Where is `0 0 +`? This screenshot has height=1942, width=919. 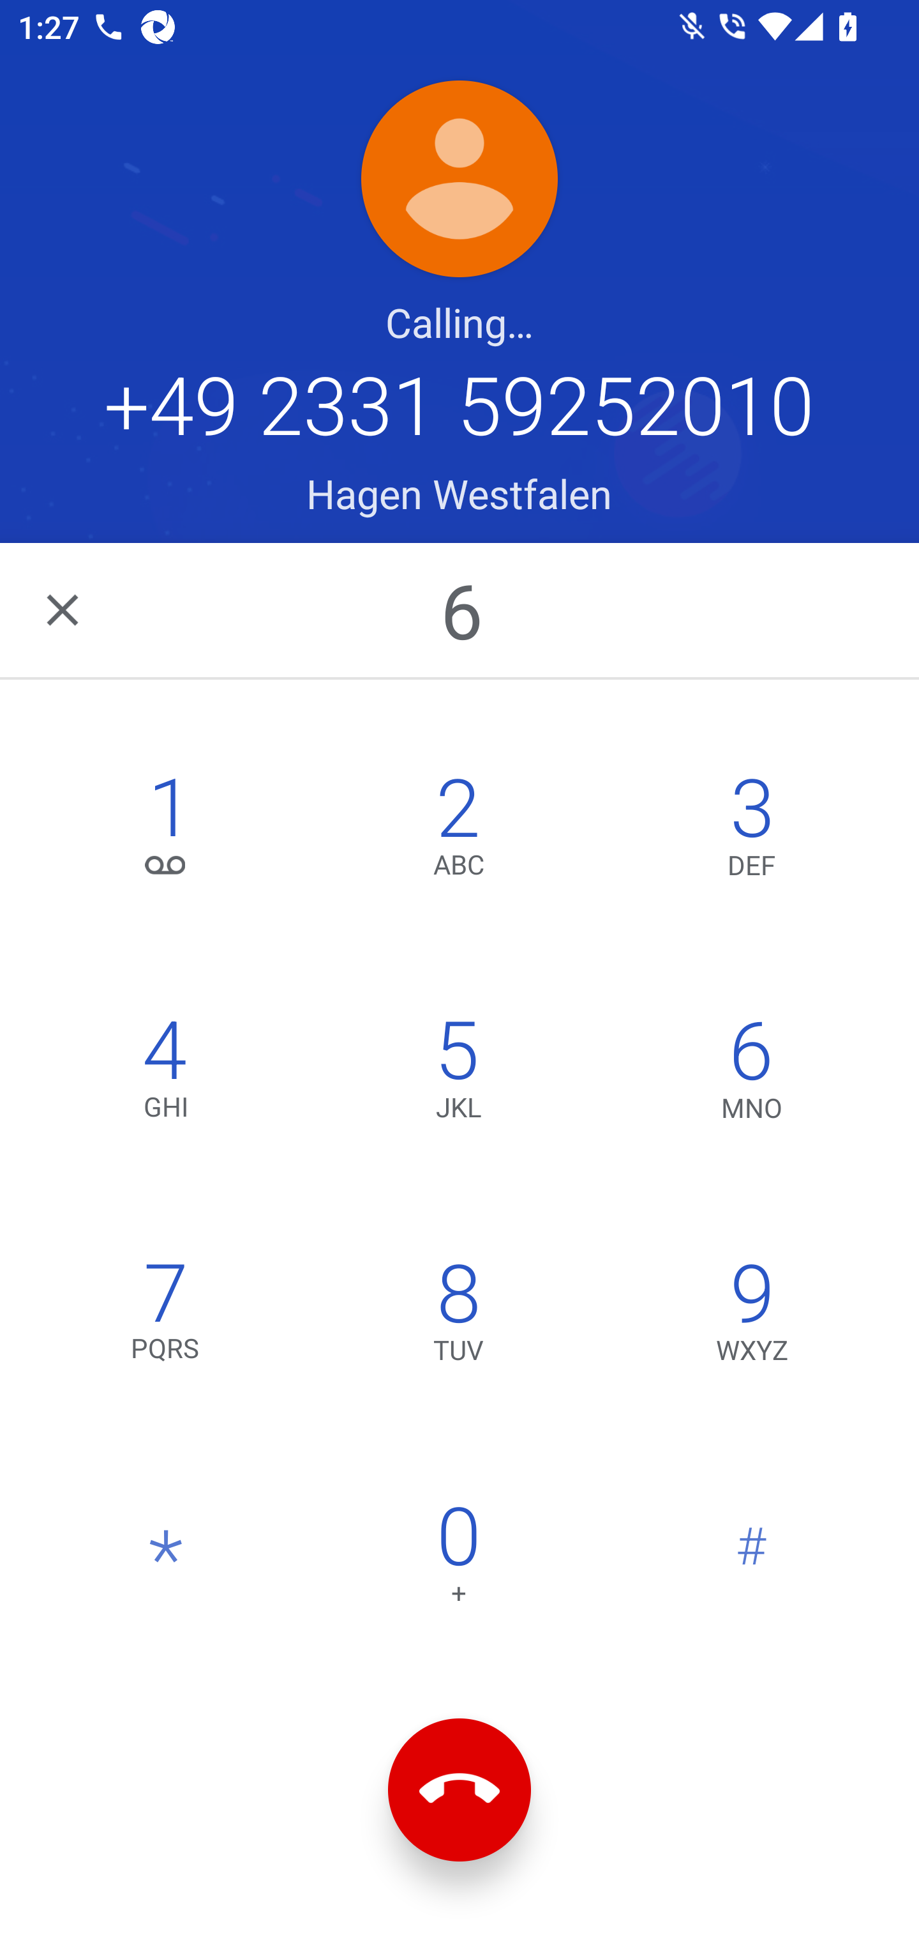 0 0 + is located at coordinates (458, 1560).